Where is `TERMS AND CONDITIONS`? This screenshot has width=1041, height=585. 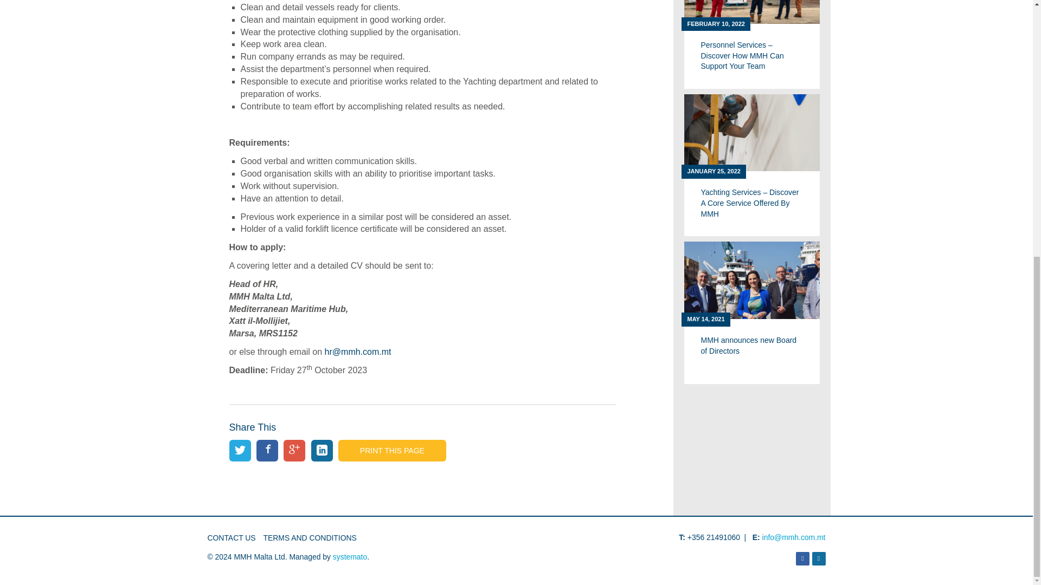
TERMS AND CONDITIONS is located at coordinates (231, 537).